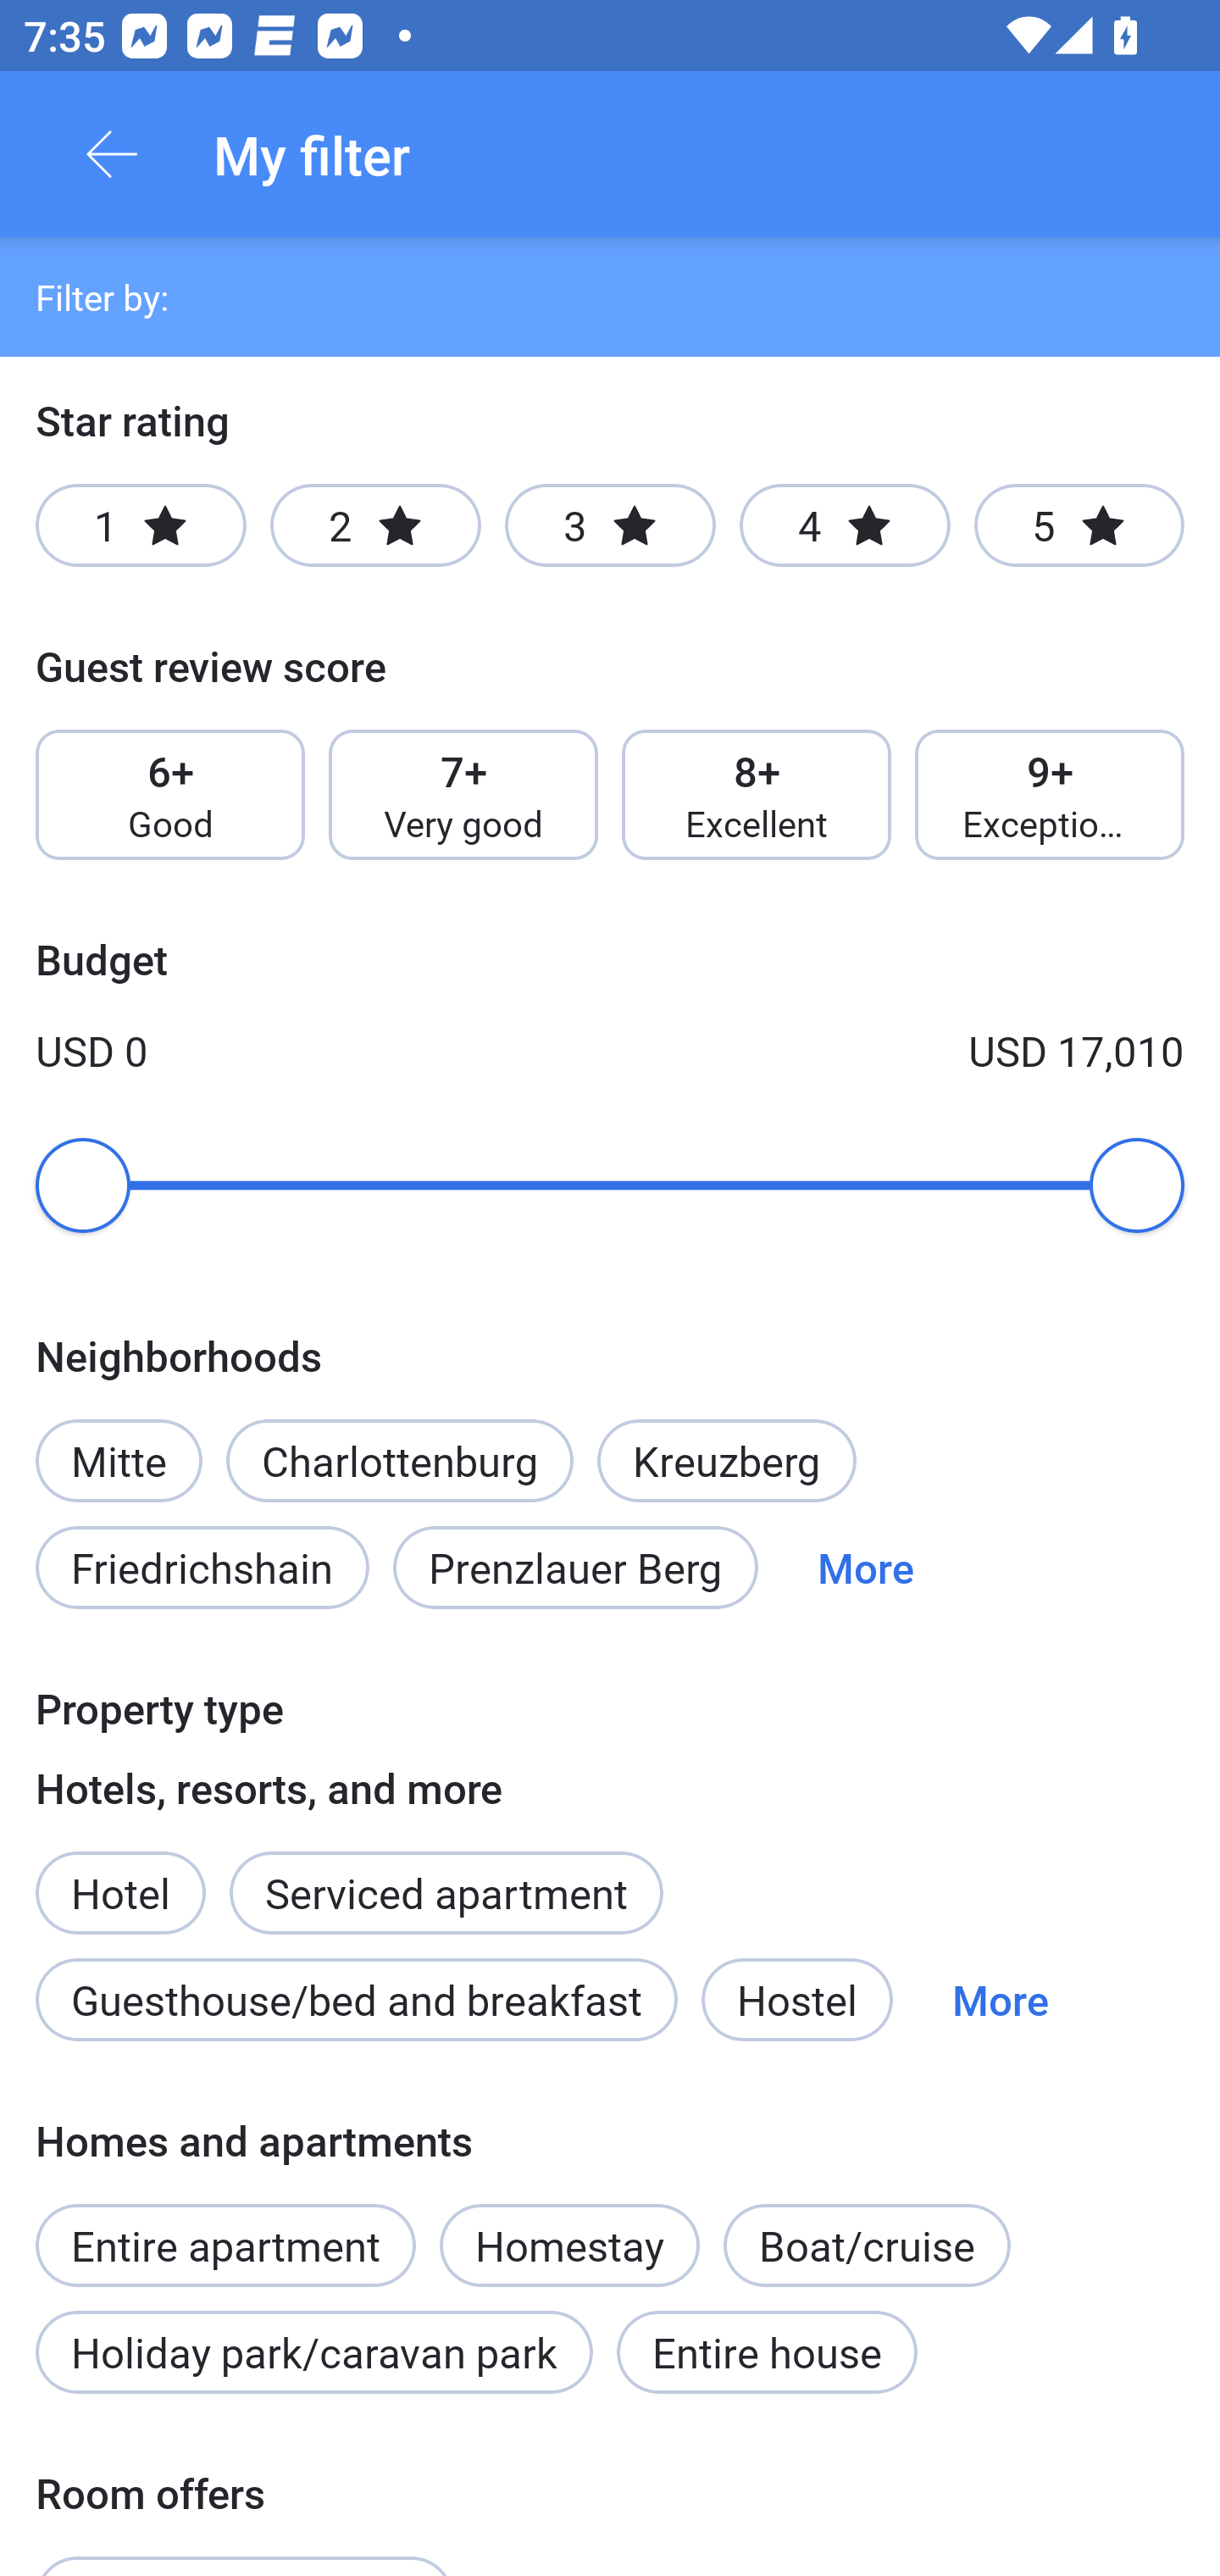 Image resolution: width=1220 pixels, height=2576 pixels. Describe the element at coordinates (356, 2000) in the screenshot. I see `Guesthouse/bed and breakfast` at that location.